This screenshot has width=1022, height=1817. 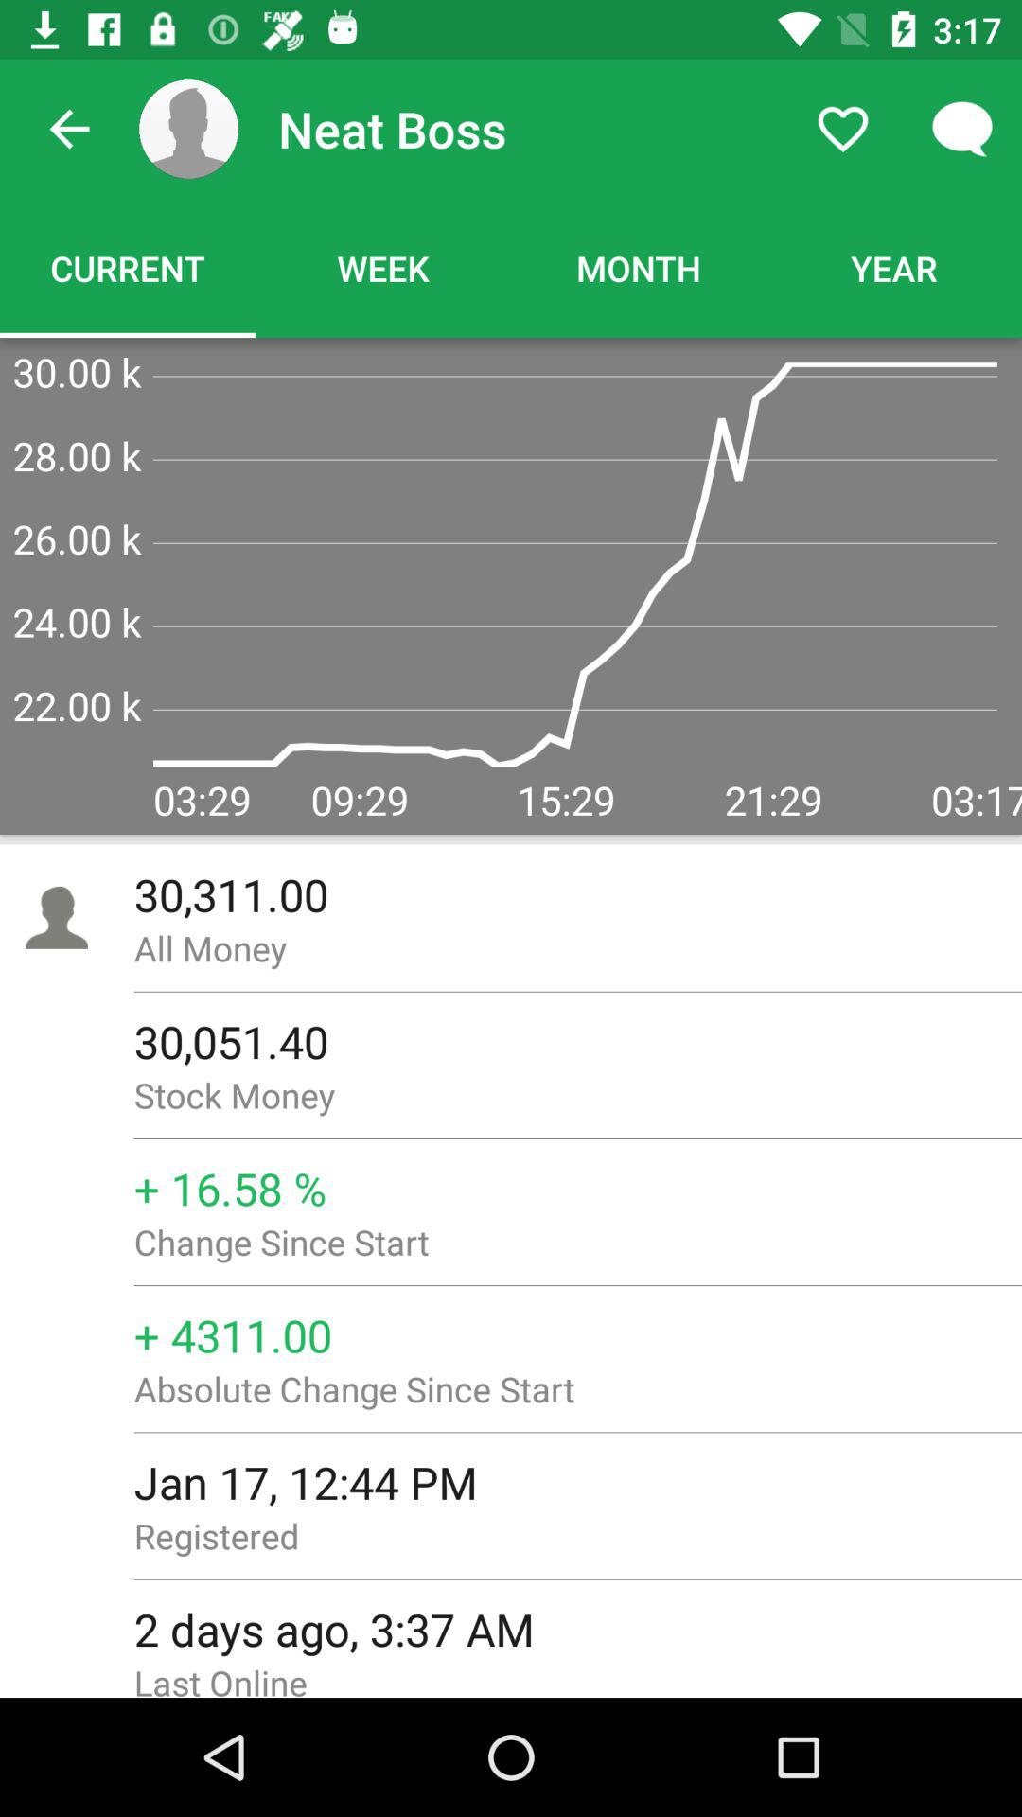 I want to click on tap item above the year, so click(x=961, y=129).